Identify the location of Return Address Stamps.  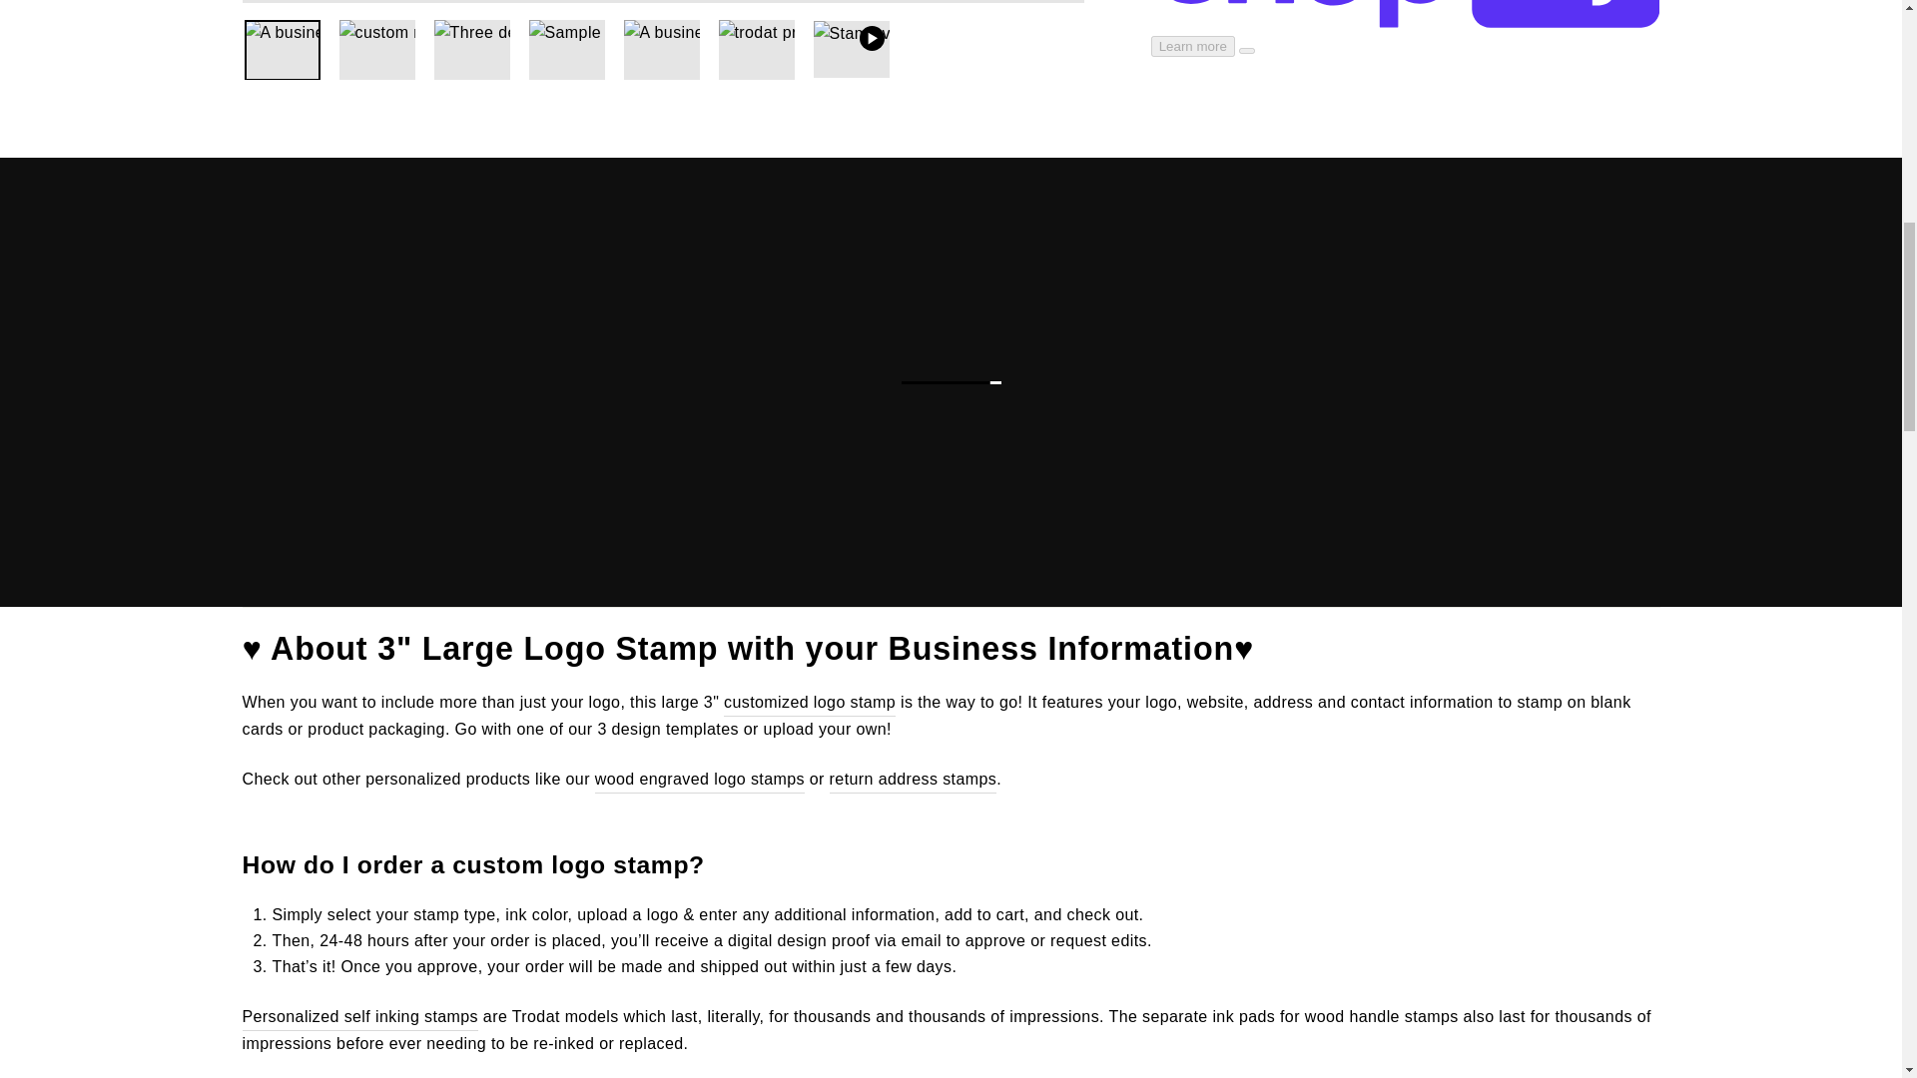
(913, 779).